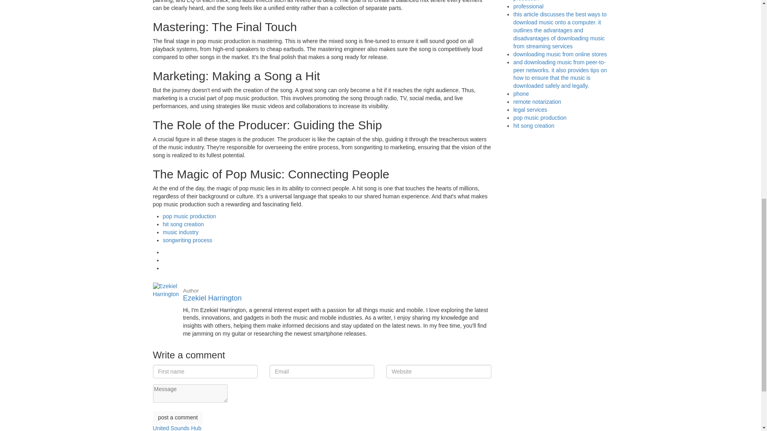 The image size is (767, 431). What do you see at coordinates (183, 224) in the screenshot?
I see `hit song creation` at bounding box center [183, 224].